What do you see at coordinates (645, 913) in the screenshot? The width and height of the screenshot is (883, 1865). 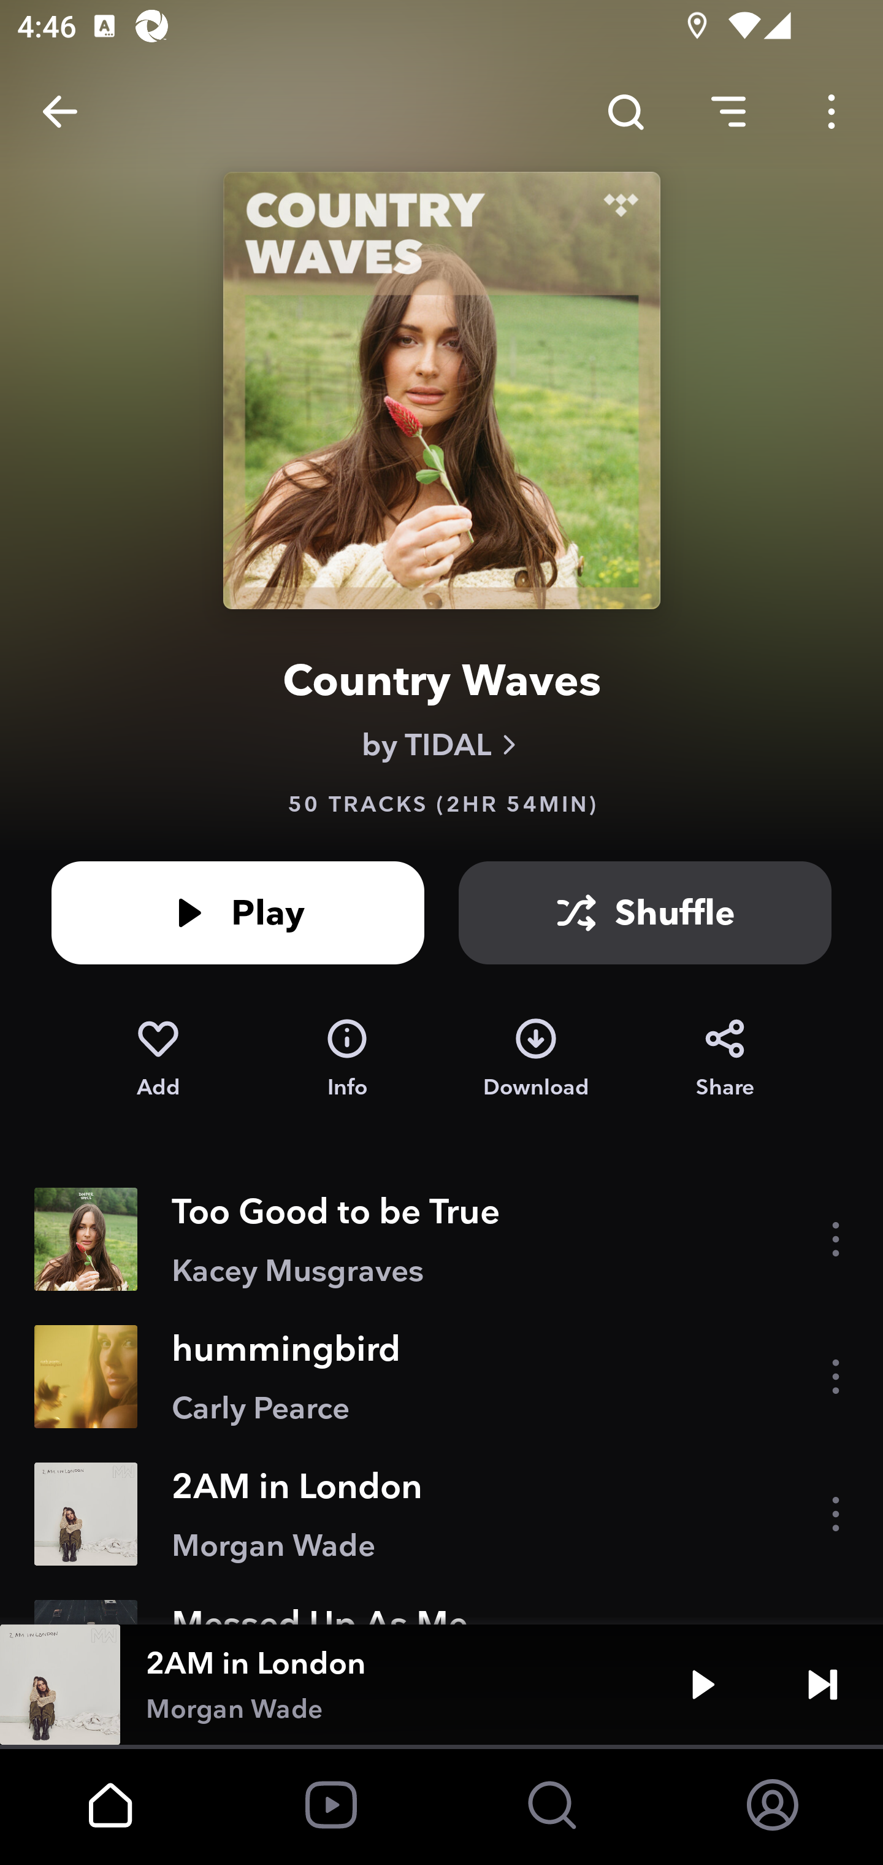 I see `Shuffle` at bounding box center [645, 913].